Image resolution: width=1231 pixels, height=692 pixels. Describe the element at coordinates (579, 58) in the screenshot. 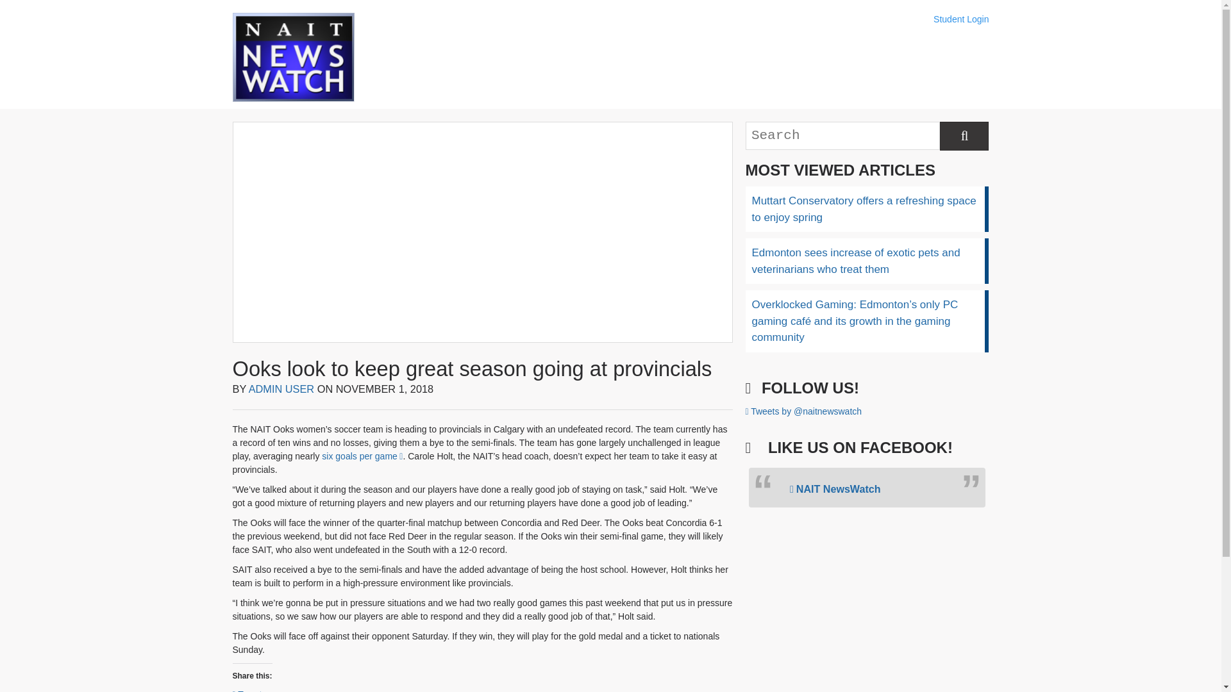

I see `Second Edition` at that location.